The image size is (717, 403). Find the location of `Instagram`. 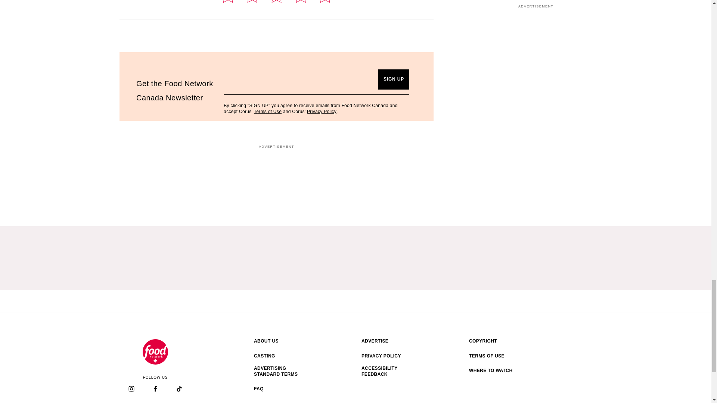

Instagram is located at coordinates (131, 389).